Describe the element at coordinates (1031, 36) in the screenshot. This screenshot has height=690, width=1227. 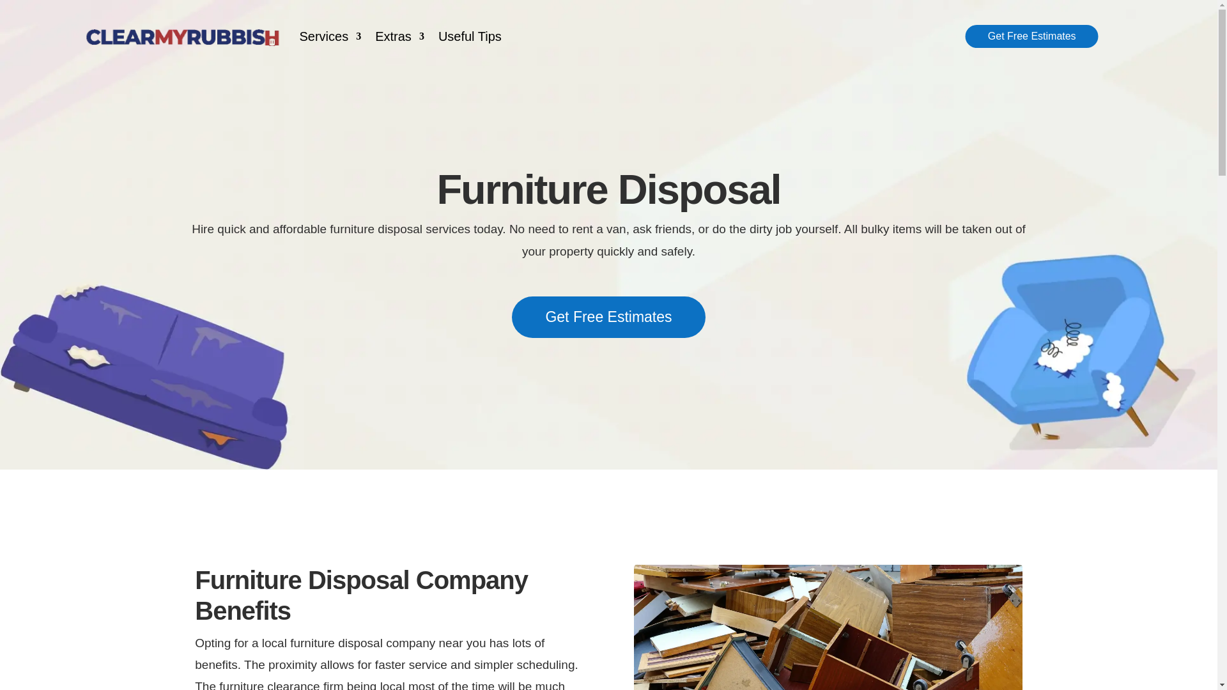
I see `Get Free Estimates` at that location.